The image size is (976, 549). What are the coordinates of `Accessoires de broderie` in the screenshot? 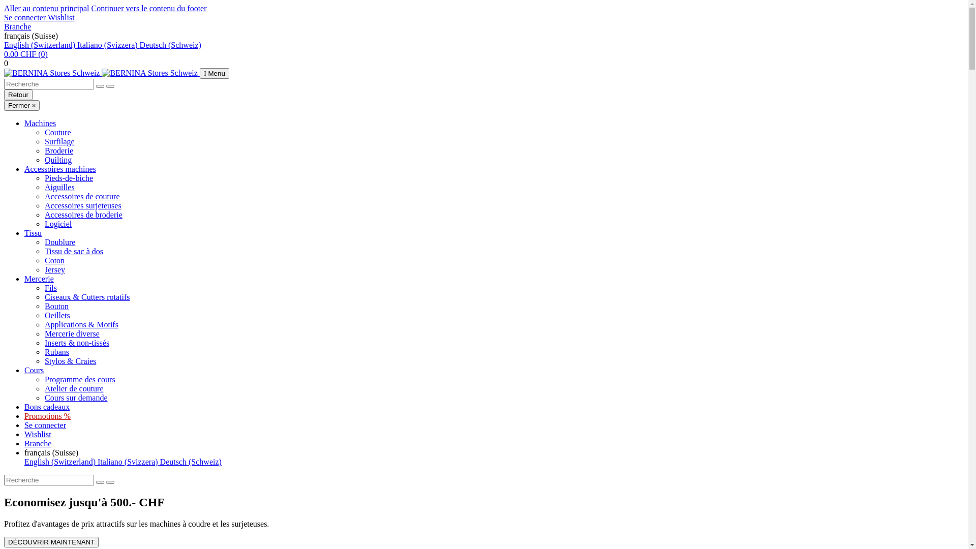 It's located at (83, 215).